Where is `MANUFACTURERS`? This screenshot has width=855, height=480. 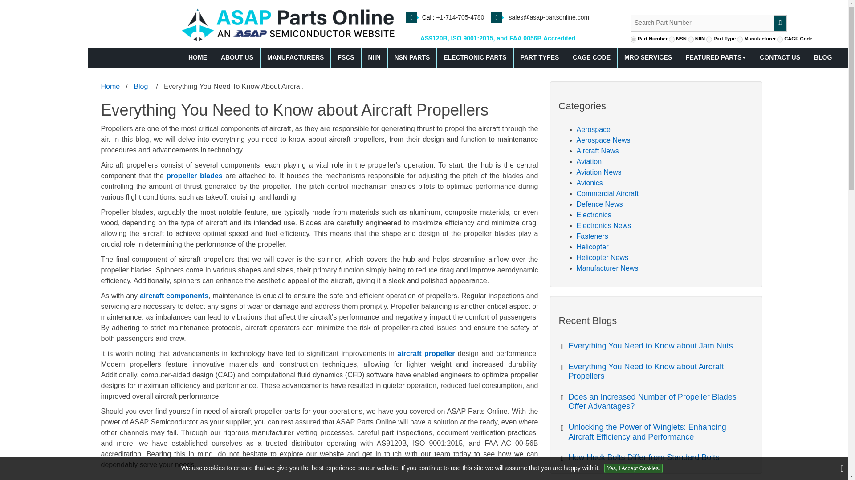 MANUFACTURERS is located at coordinates (296, 58).